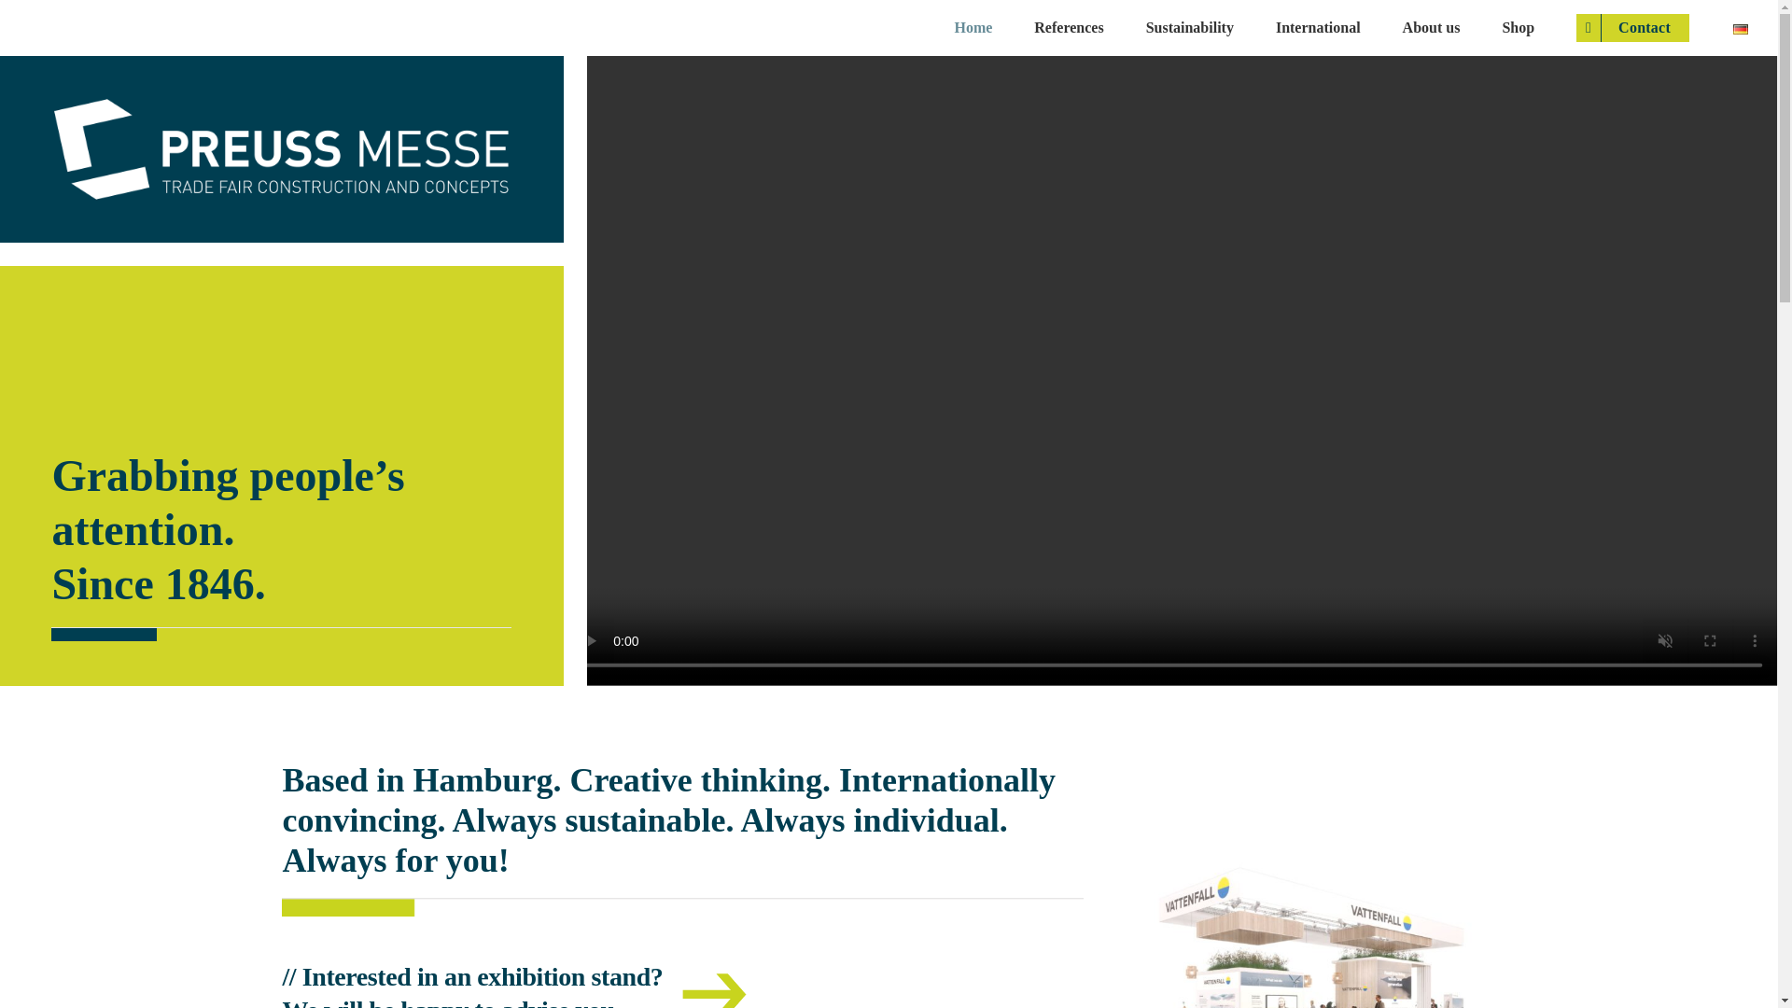 This screenshot has width=1792, height=1008. I want to click on Messestand Vattenfall, so click(1309, 930).